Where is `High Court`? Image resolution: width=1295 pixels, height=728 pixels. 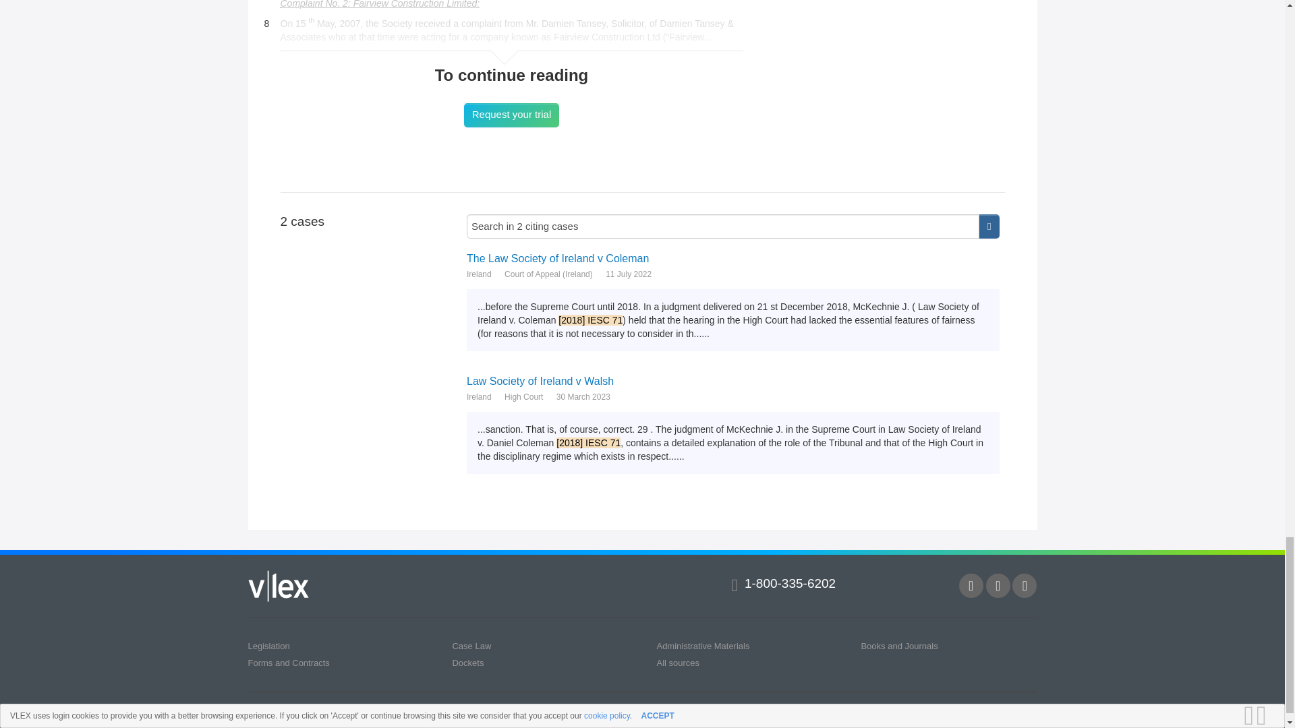 High Court is located at coordinates (523, 396).